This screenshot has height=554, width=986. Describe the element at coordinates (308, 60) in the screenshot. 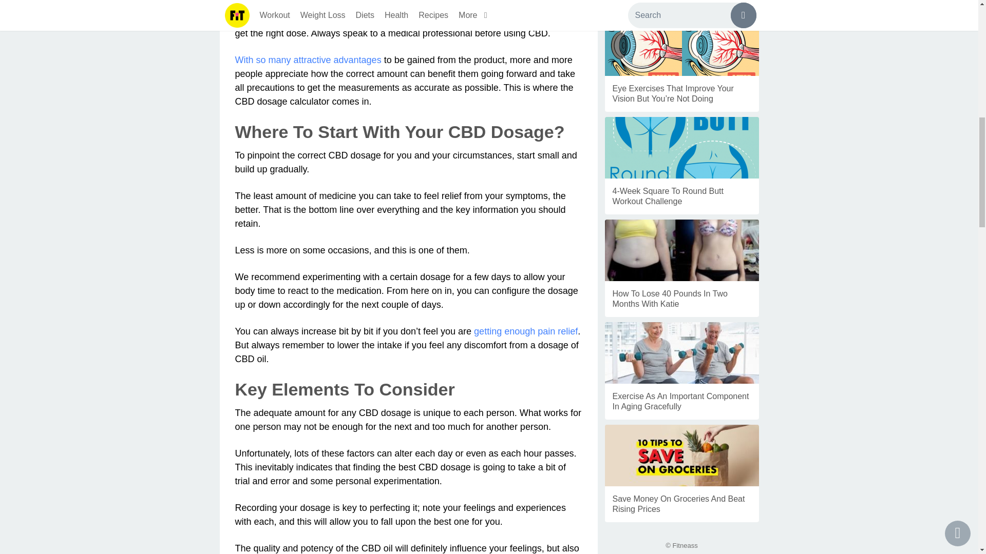

I see `With so many attractive advantages` at that location.